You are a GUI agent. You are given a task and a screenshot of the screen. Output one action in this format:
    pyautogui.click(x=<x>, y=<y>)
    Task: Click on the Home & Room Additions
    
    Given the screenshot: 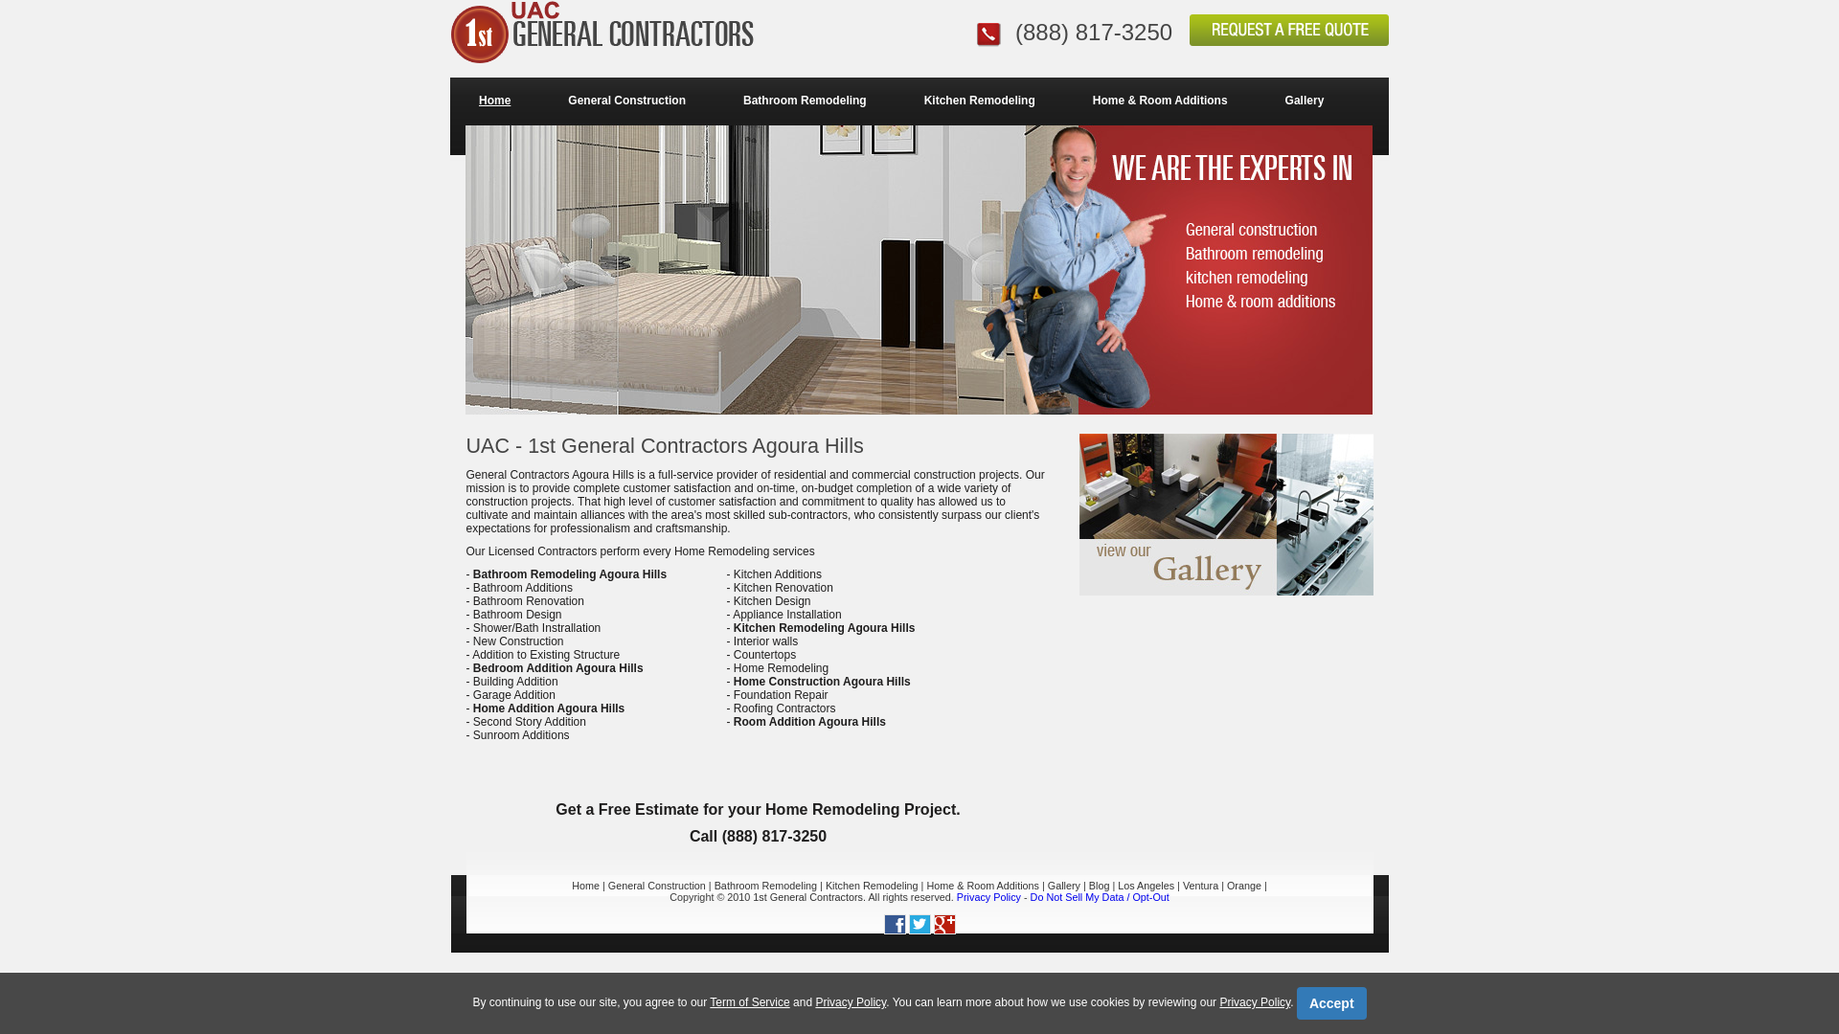 What is the action you would take?
    pyautogui.click(x=1161, y=101)
    